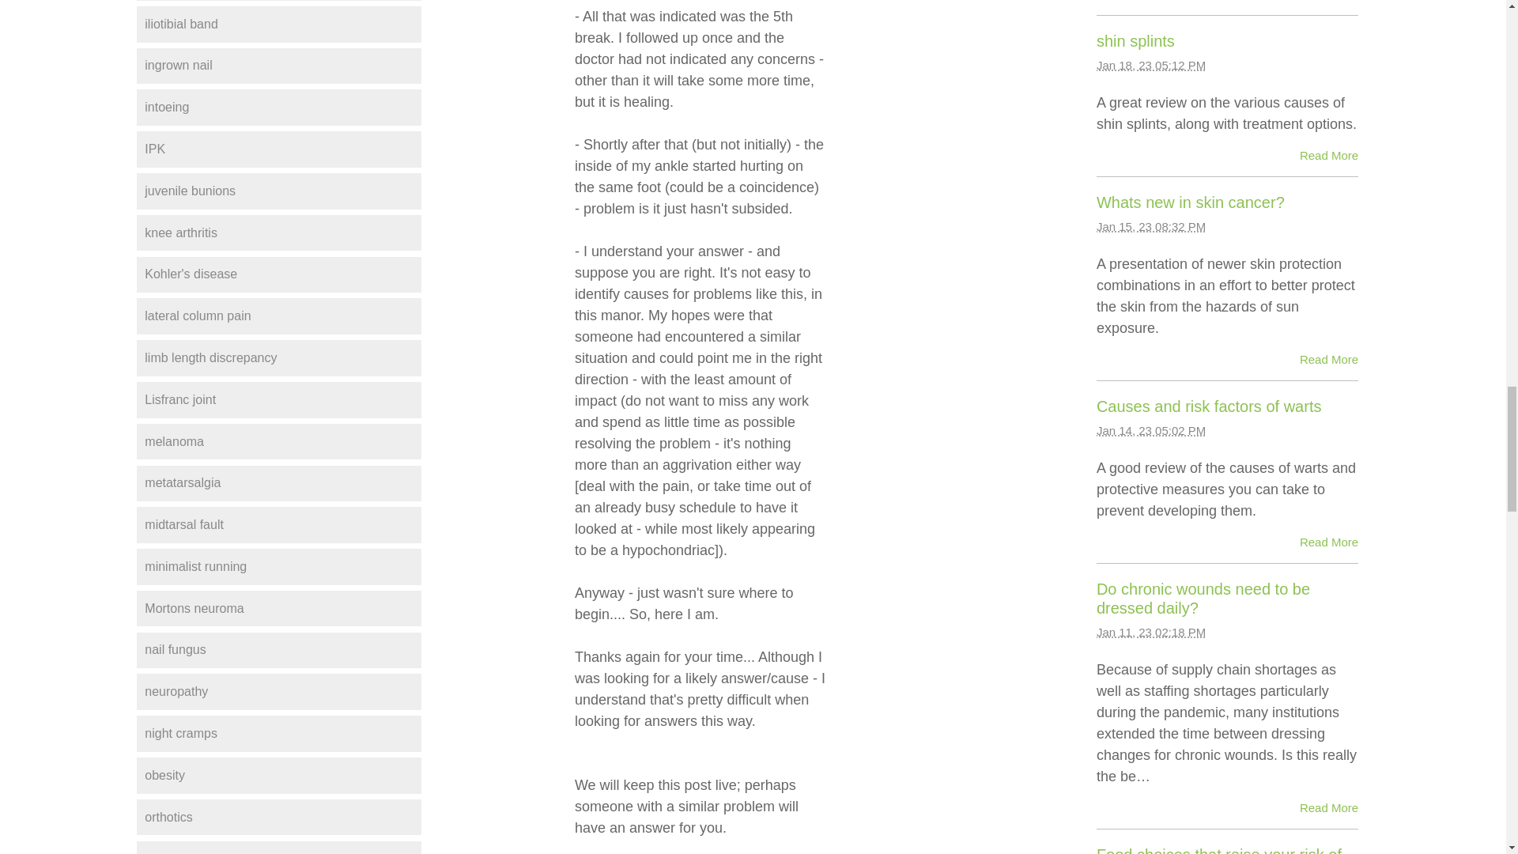 The image size is (1518, 854). What do you see at coordinates (1150, 65) in the screenshot?
I see `2023-01-18T17:12:39-0500` at bounding box center [1150, 65].